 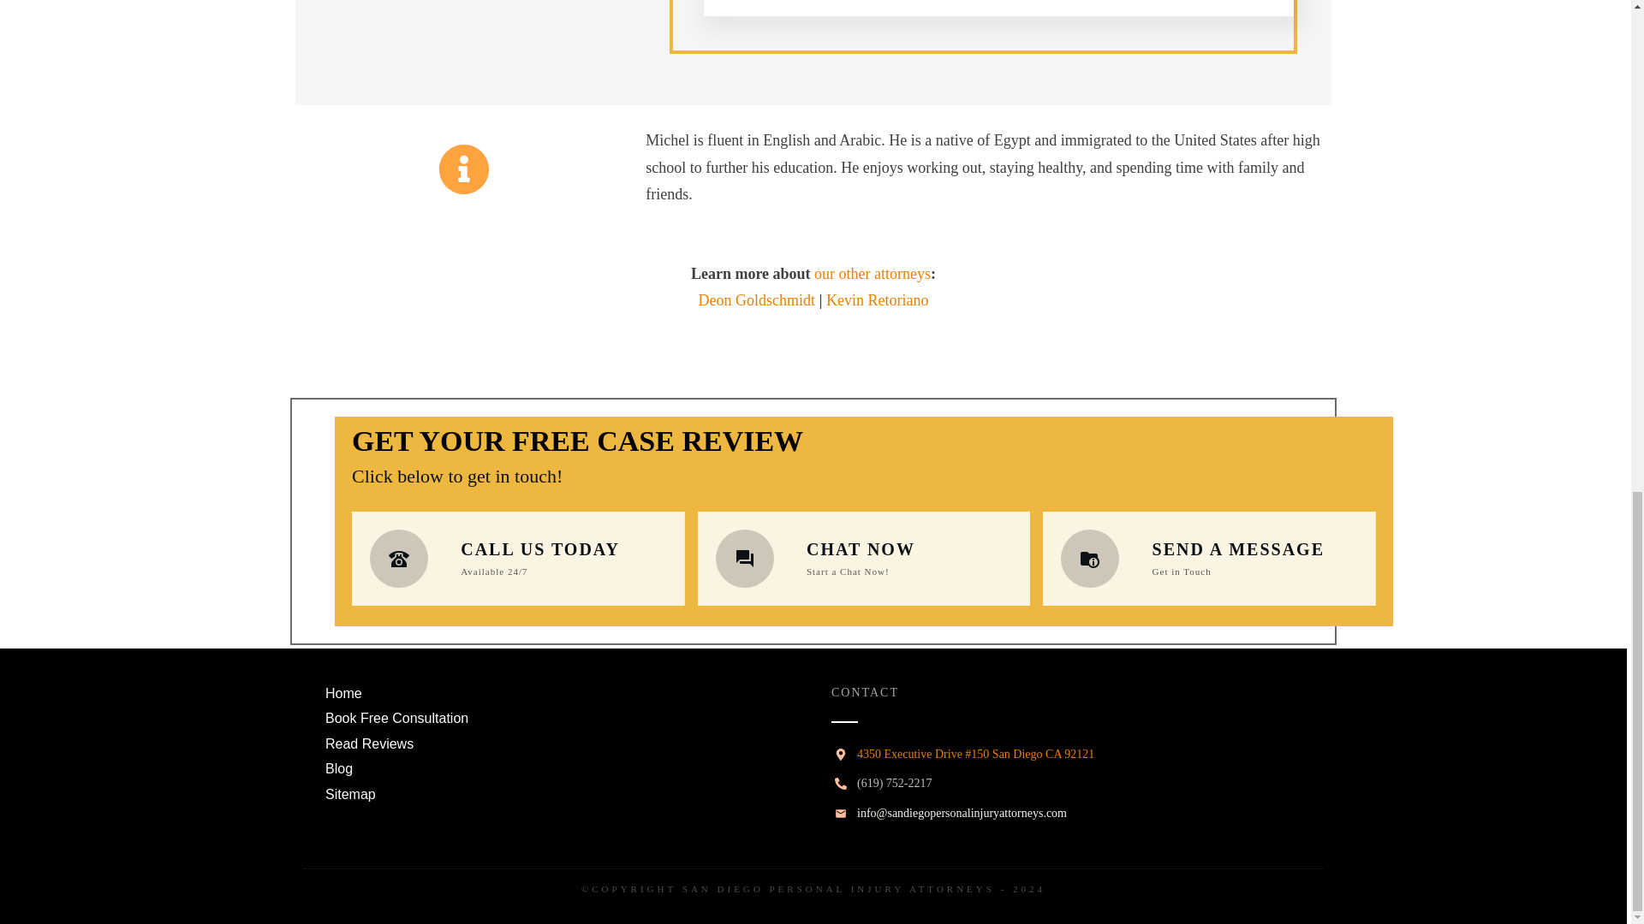 I want to click on Read Reviews, so click(x=370, y=744).